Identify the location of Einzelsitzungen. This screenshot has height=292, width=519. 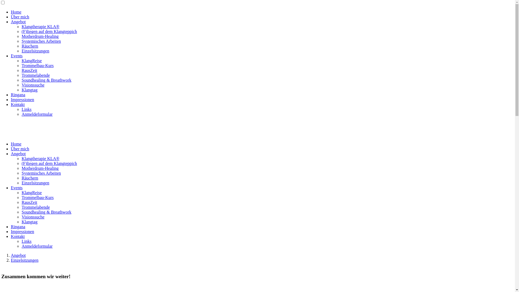
(35, 51).